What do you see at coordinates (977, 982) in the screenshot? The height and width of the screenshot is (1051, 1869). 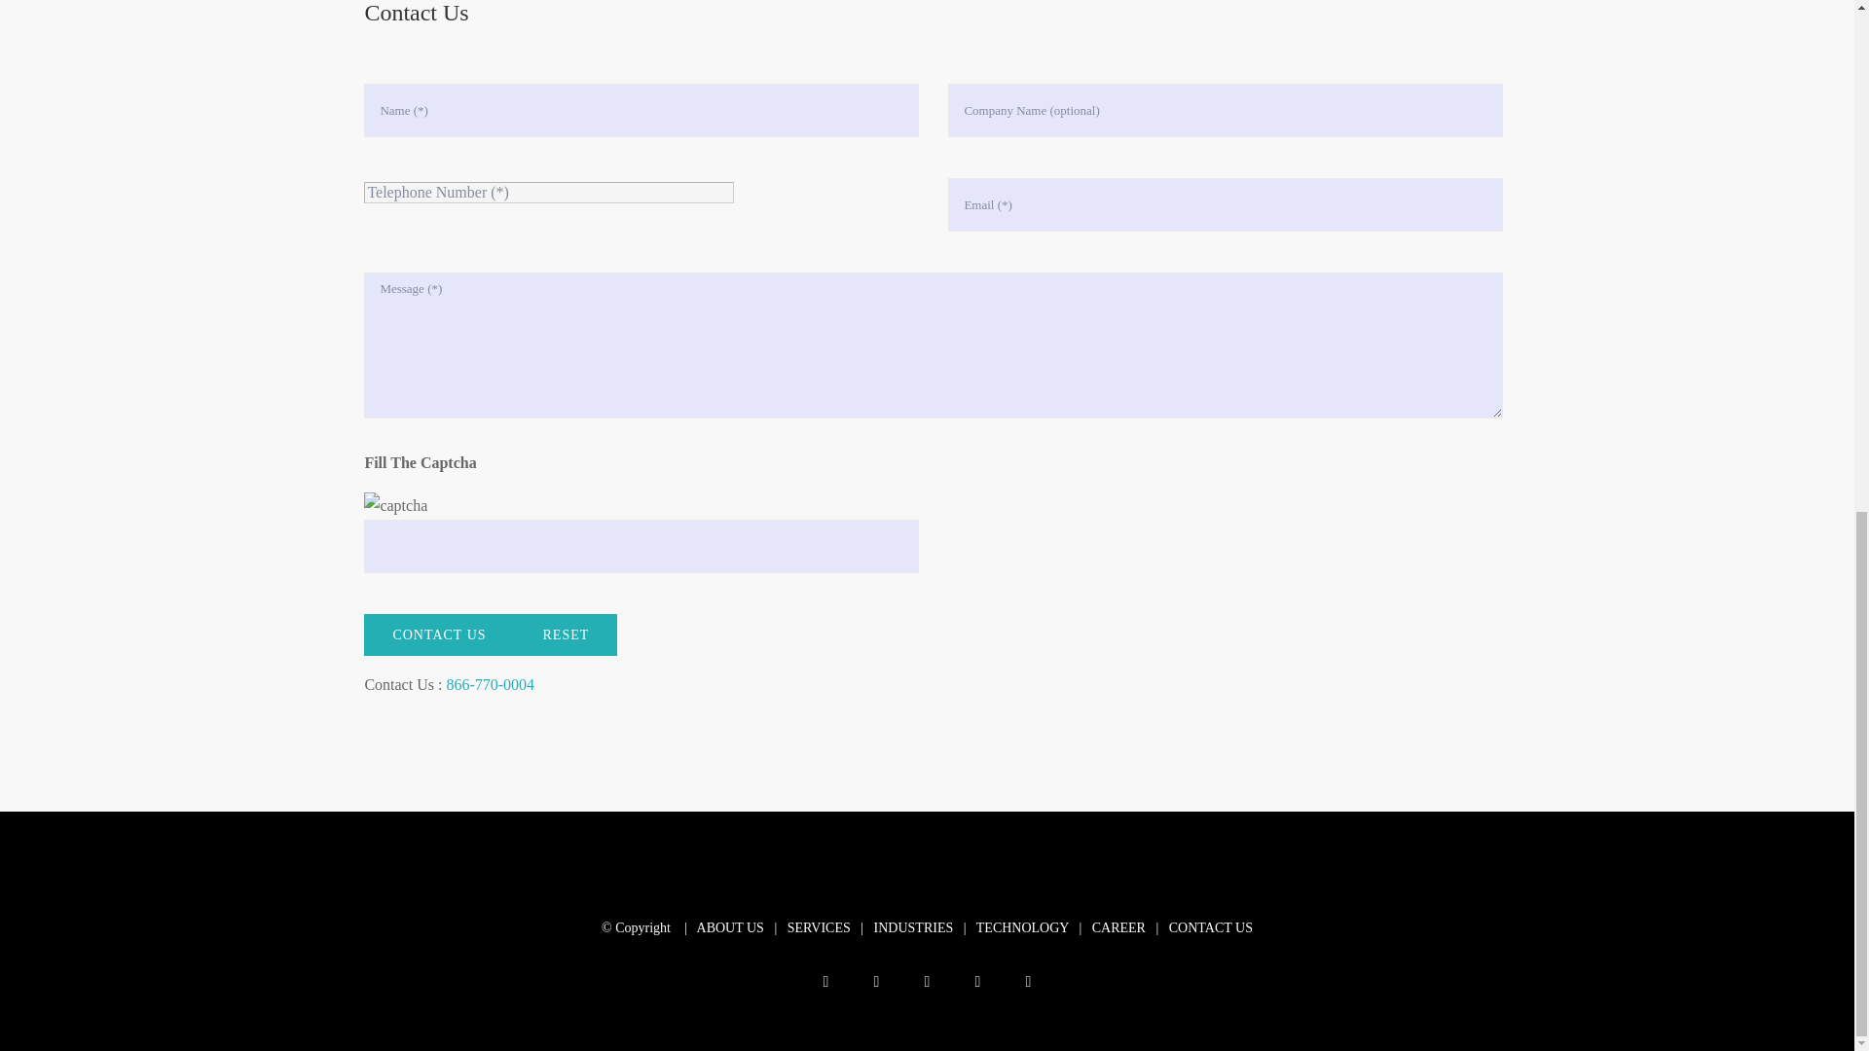 I see `LinkedIn` at bounding box center [977, 982].